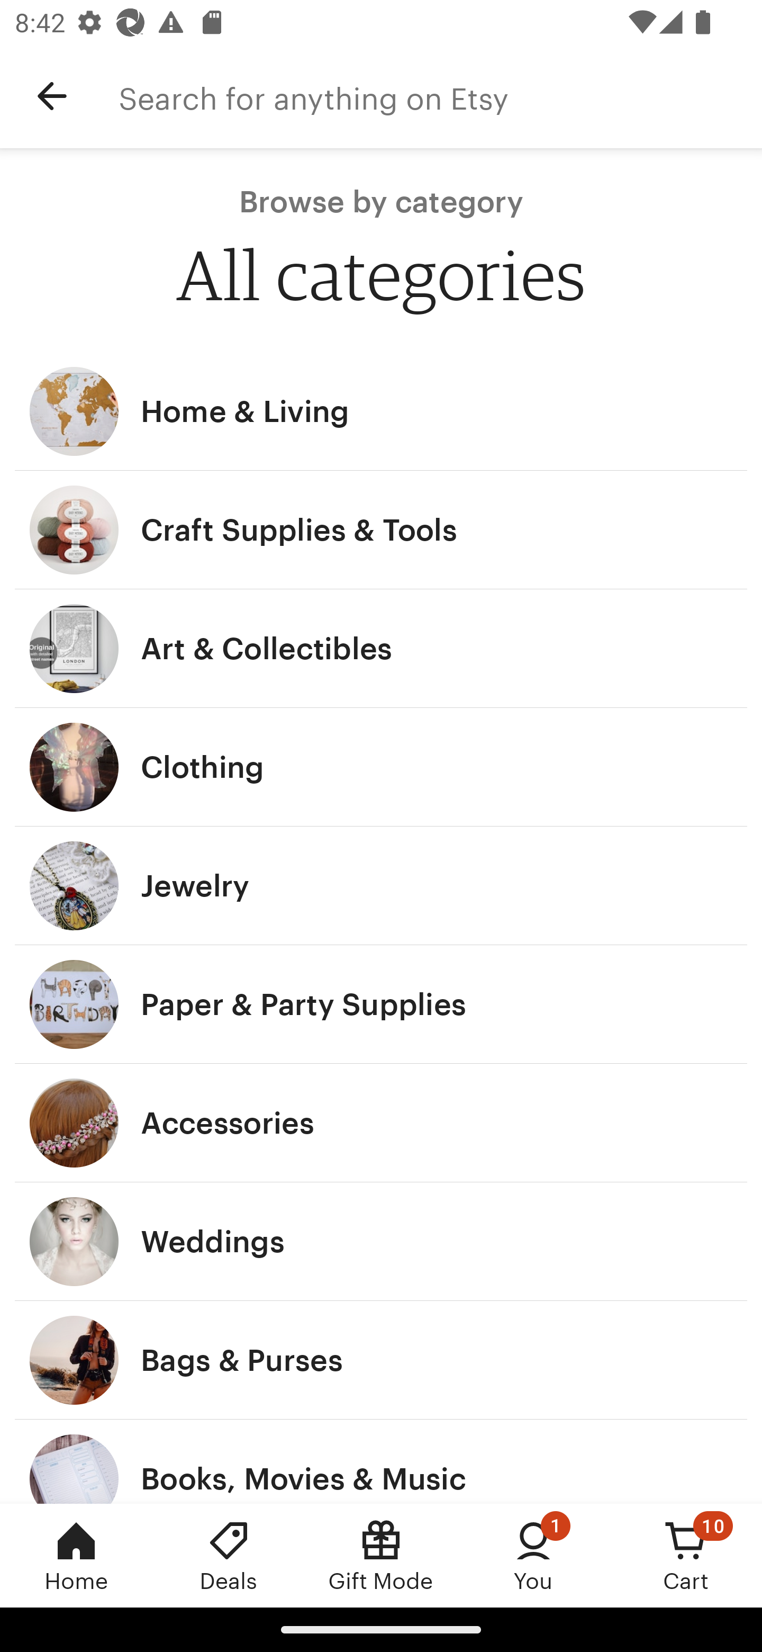 The image size is (762, 1652). What do you see at coordinates (381, 1123) in the screenshot?
I see `Accessories` at bounding box center [381, 1123].